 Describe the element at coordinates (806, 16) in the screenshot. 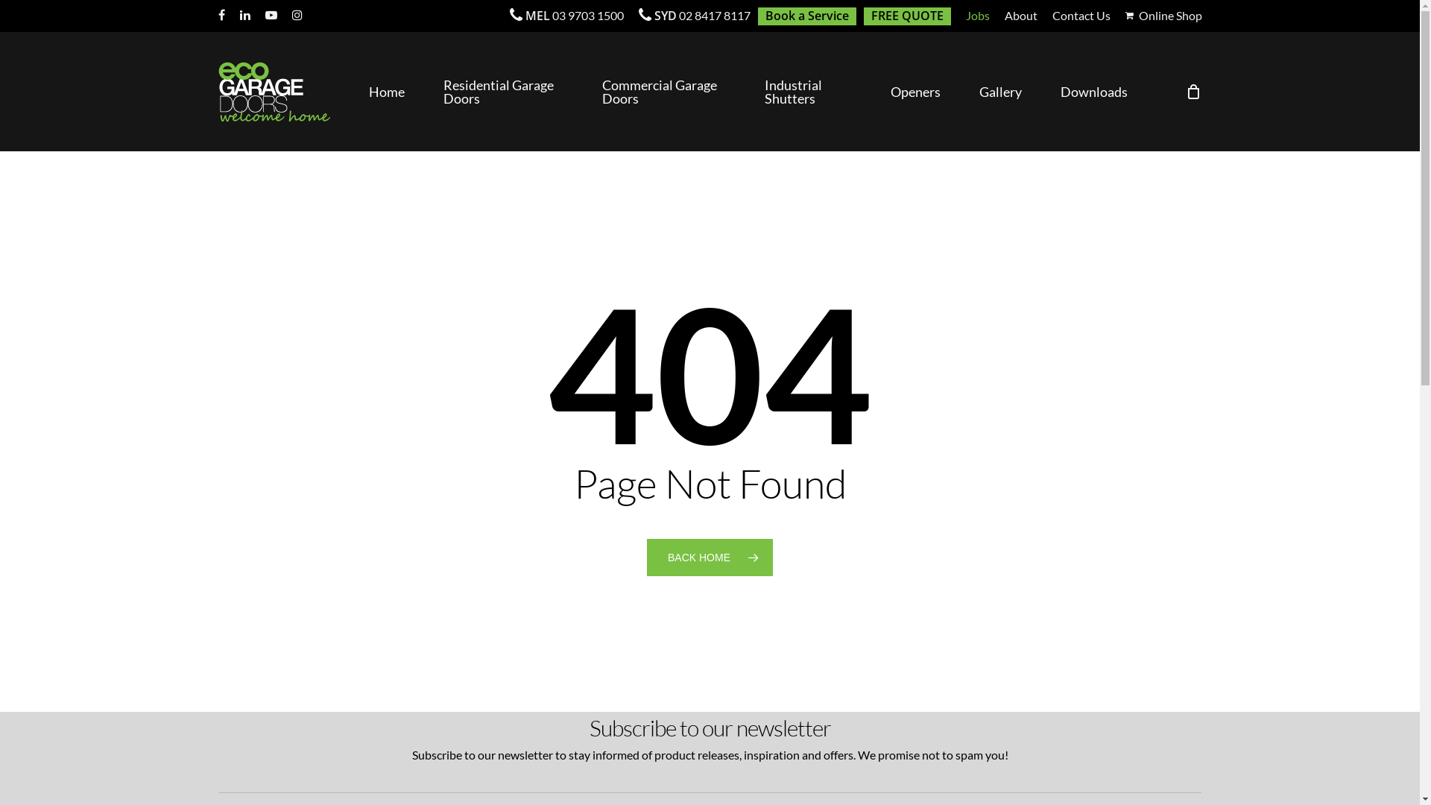

I see `Book a Service` at that location.